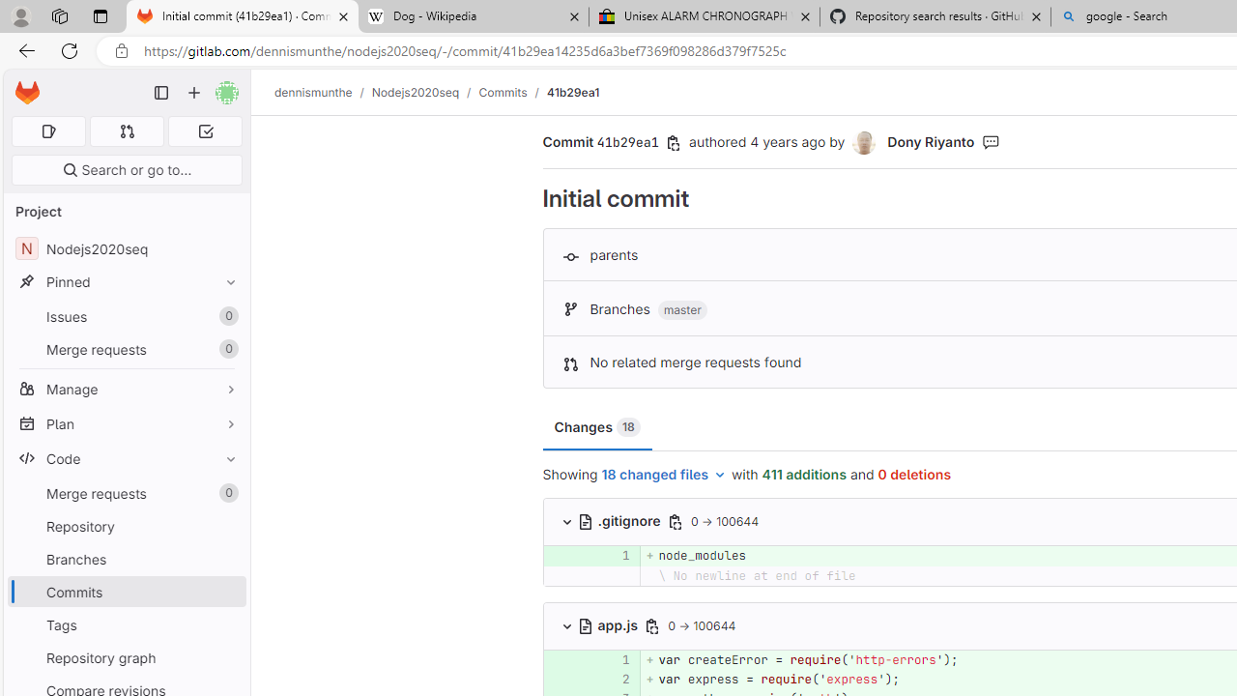 This screenshot has width=1237, height=696. What do you see at coordinates (864, 143) in the screenshot?
I see `Dony Riyanto's avatar` at bounding box center [864, 143].